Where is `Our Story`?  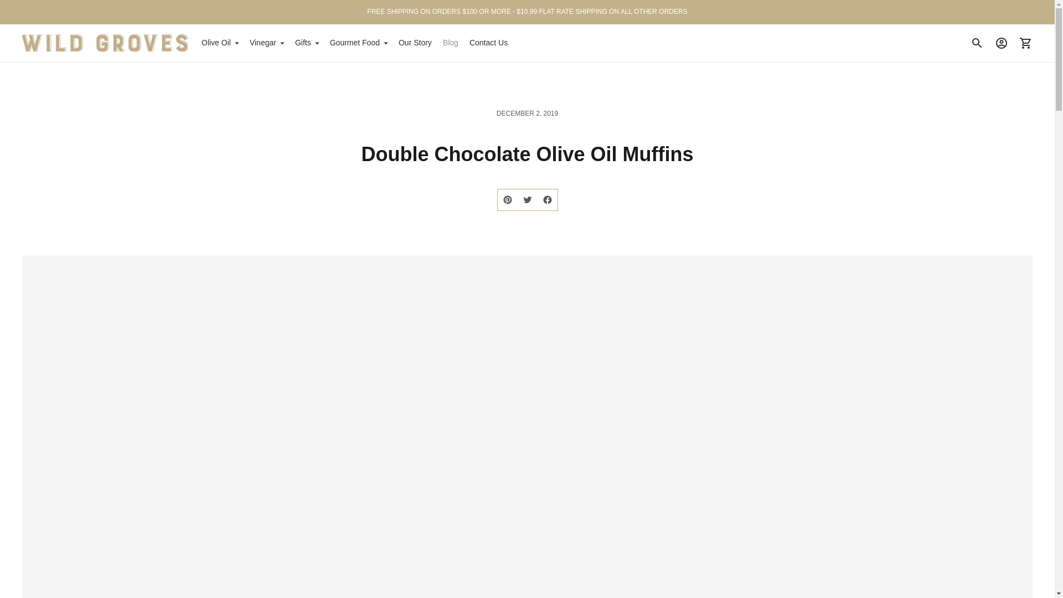
Our Story is located at coordinates (415, 43).